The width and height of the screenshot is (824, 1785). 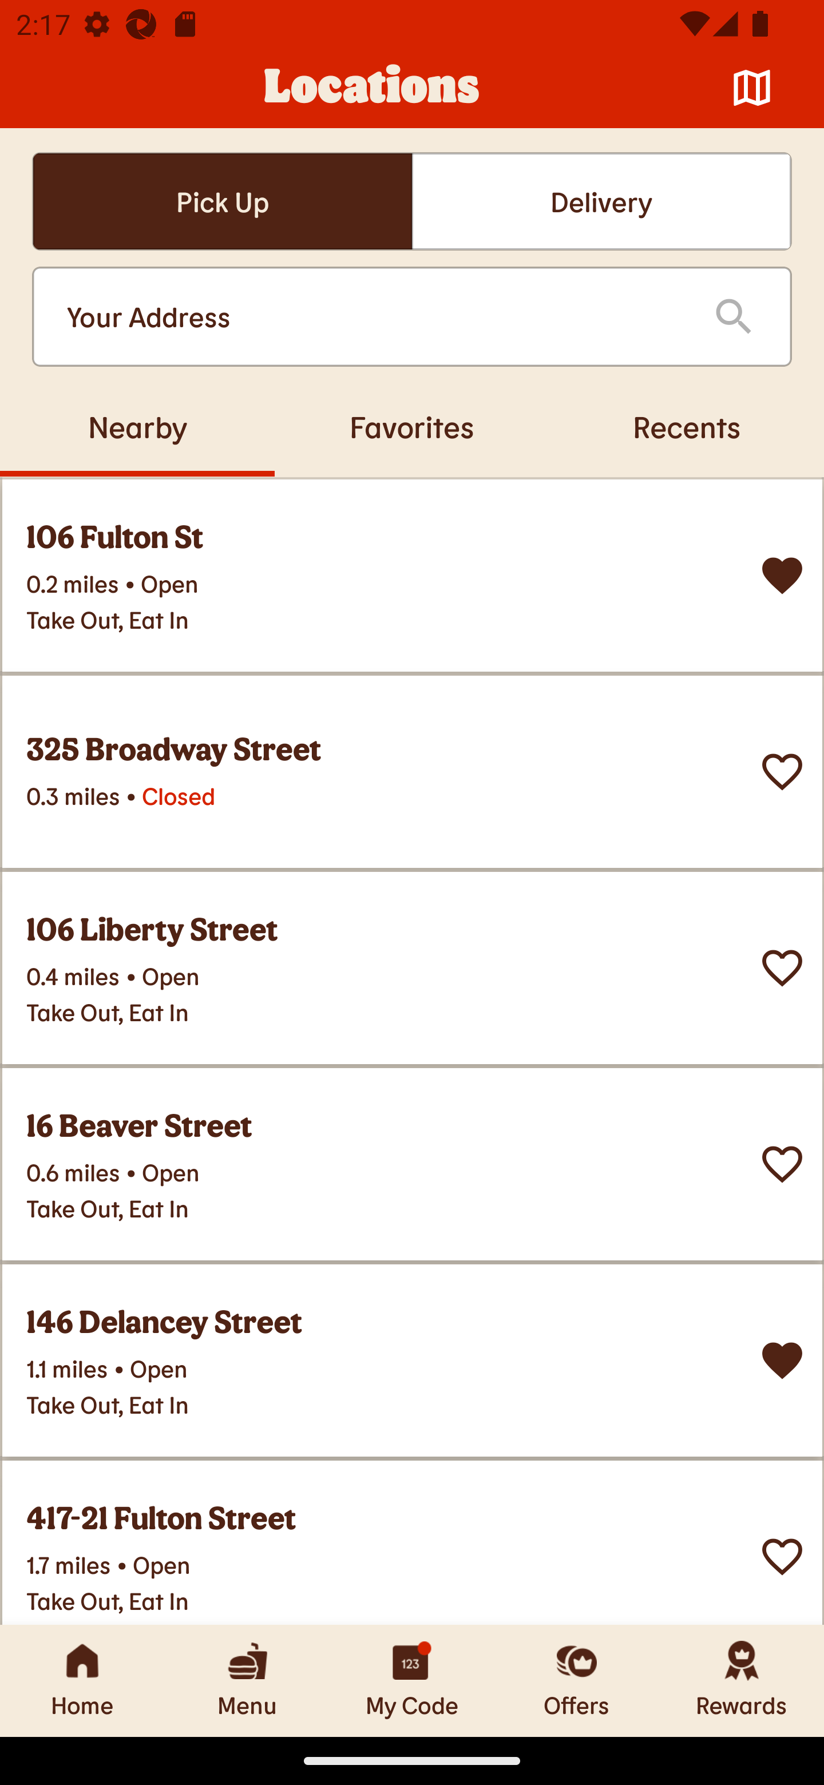 What do you see at coordinates (372, 88) in the screenshot?
I see `Locations` at bounding box center [372, 88].